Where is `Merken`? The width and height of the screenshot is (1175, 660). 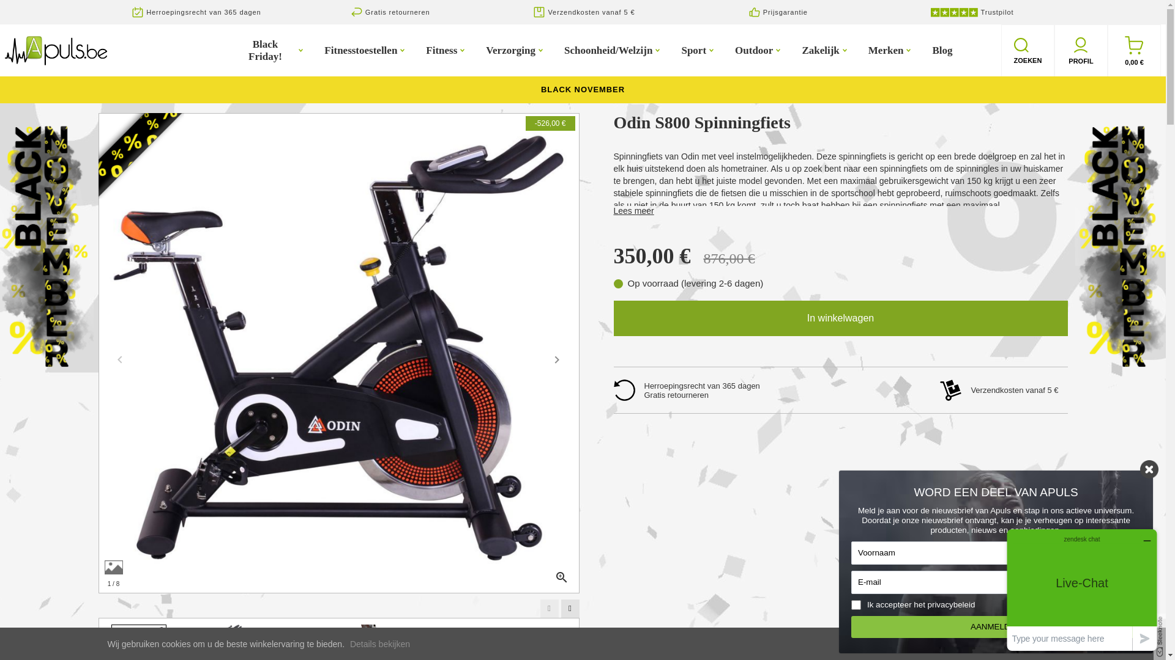
Merken is located at coordinates (891, 50).